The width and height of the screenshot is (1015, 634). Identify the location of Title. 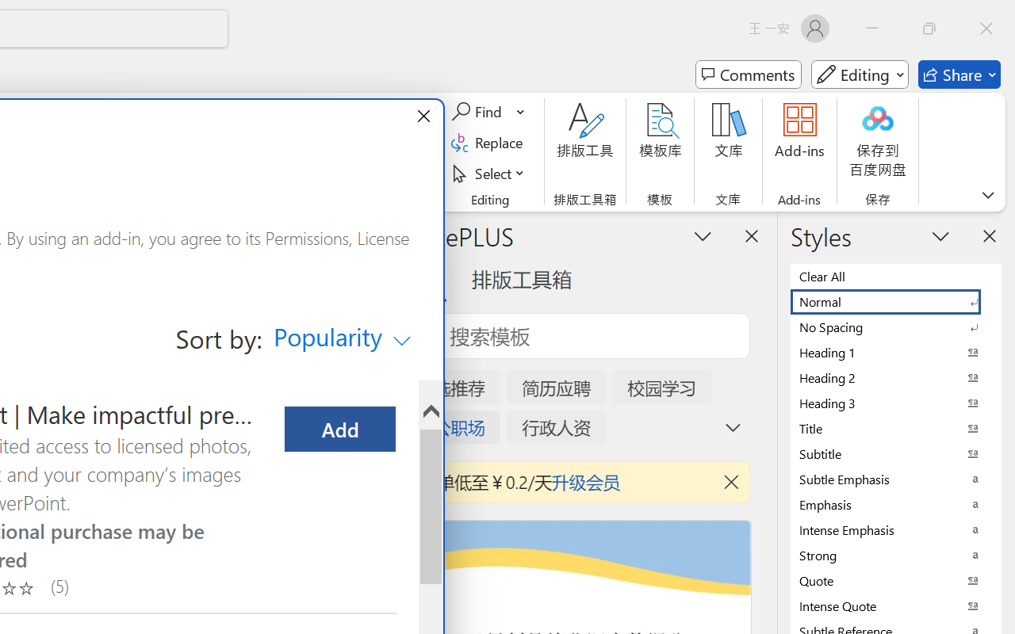
(896, 428).